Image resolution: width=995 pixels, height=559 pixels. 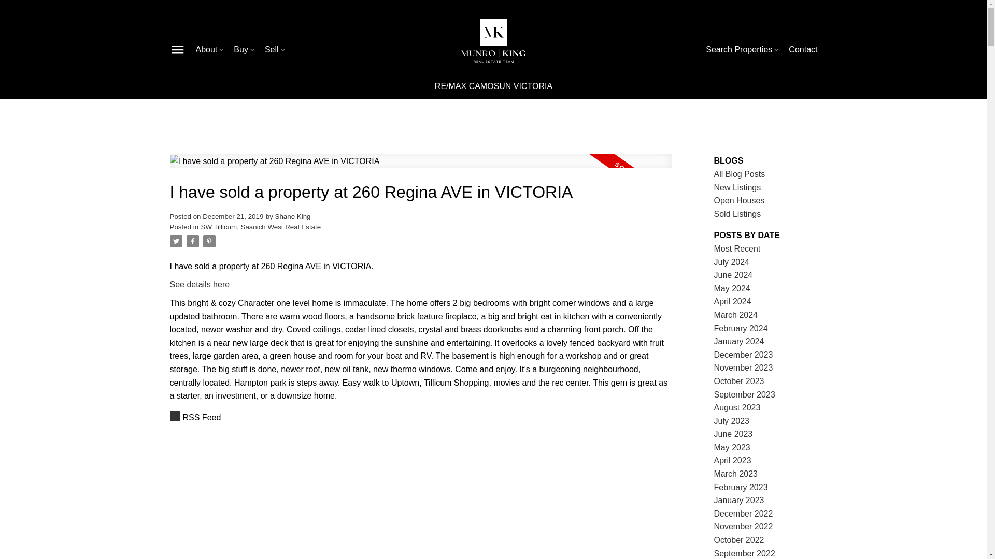 What do you see at coordinates (737, 187) in the screenshot?
I see `New Listings` at bounding box center [737, 187].